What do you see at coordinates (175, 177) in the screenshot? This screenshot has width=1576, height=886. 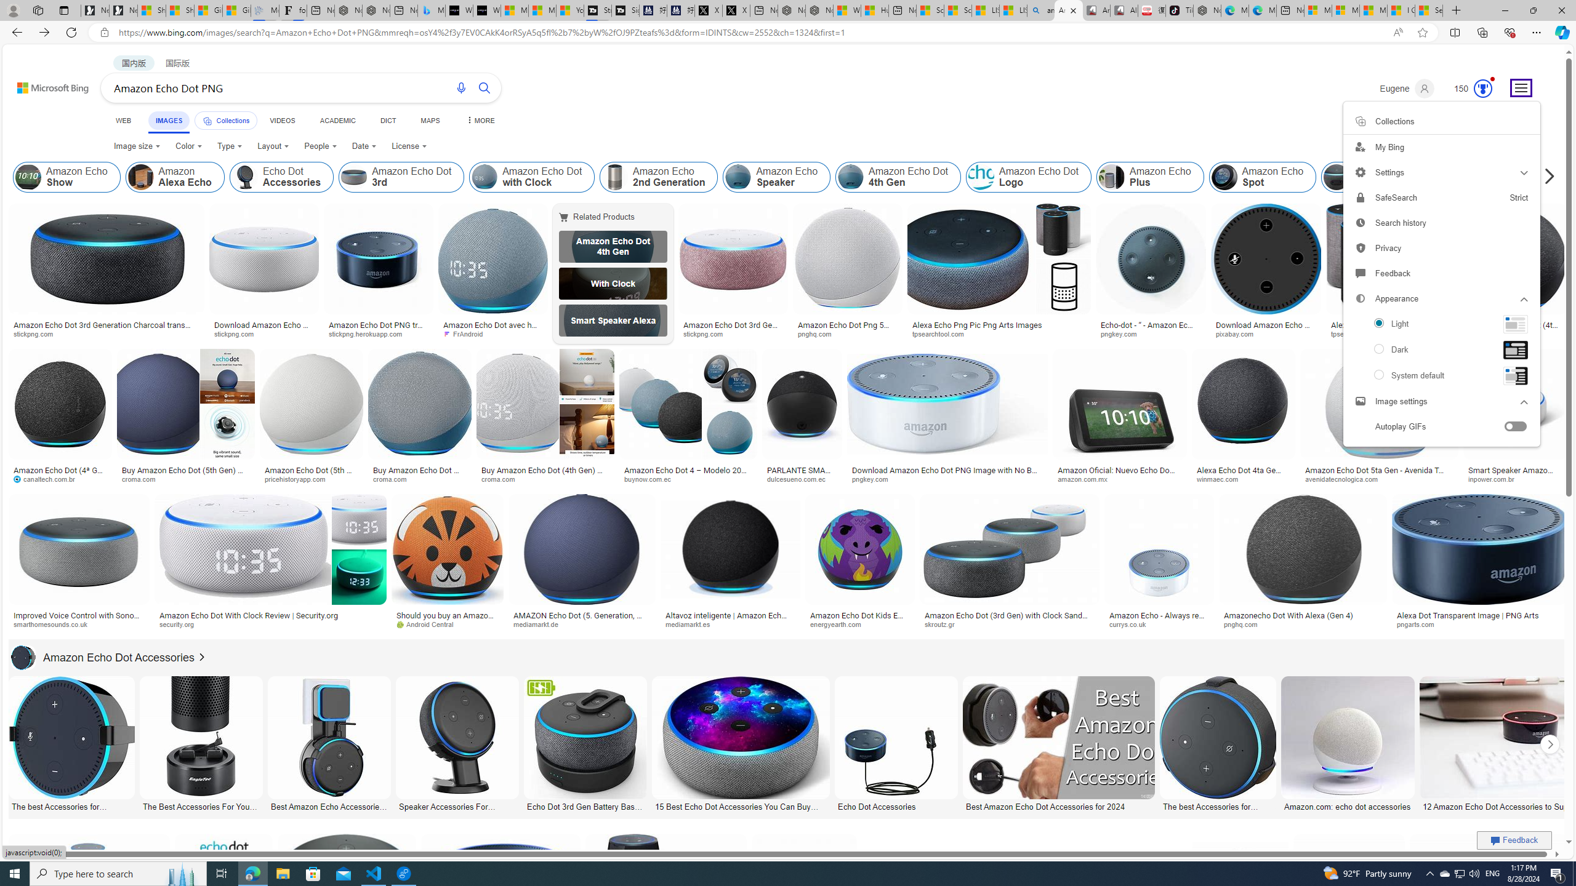 I see `Amazon Alexa Echo` at bounding box center [175, 177].